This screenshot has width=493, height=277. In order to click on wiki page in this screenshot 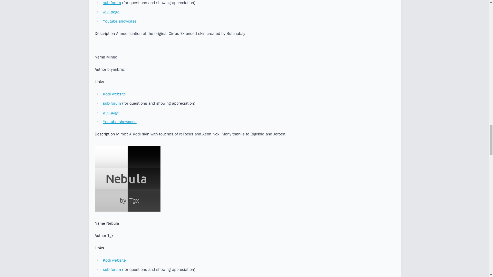, I will do `click(111, 276)`.